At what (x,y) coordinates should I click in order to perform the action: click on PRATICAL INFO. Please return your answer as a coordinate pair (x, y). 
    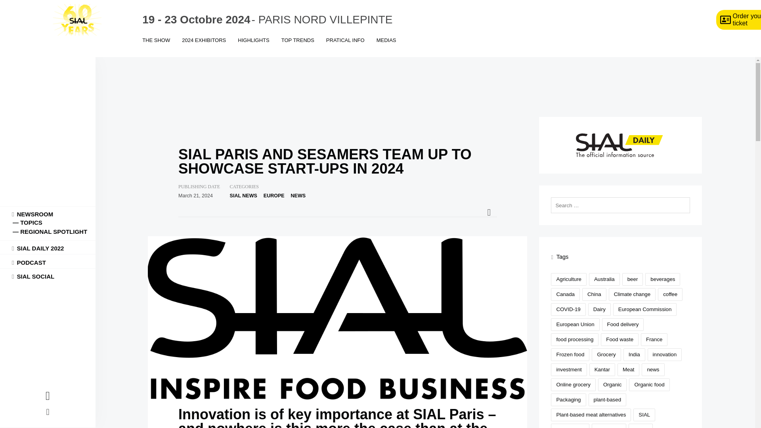
    Looking at the image, I should click on (346, 46).